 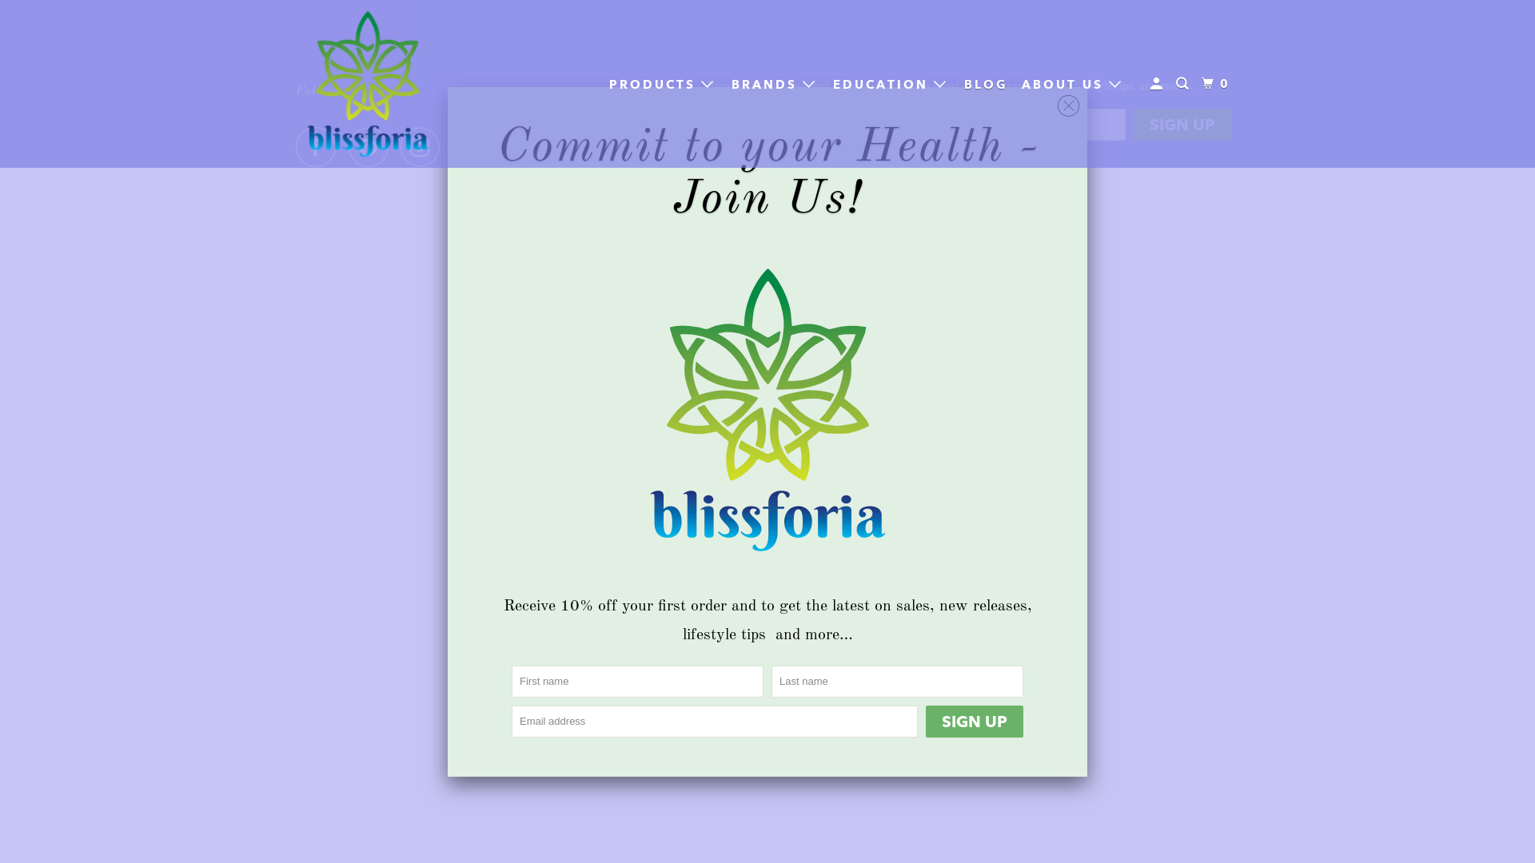 What do you see at coordinates (771, 170) in the screenshot?
I see `Blissforia` at bounding box center [771, 170].